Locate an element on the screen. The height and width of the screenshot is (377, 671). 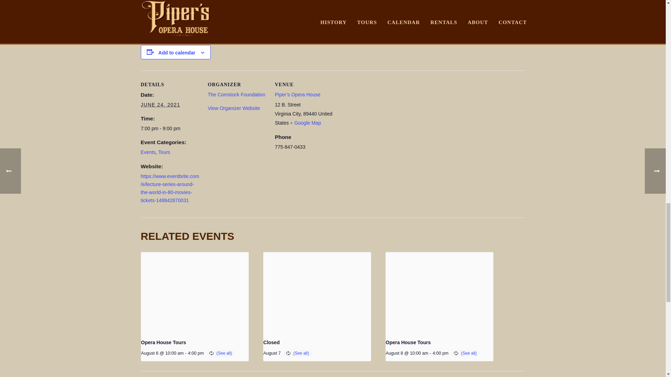
Add to calendar is located at coordinates (177, 52).